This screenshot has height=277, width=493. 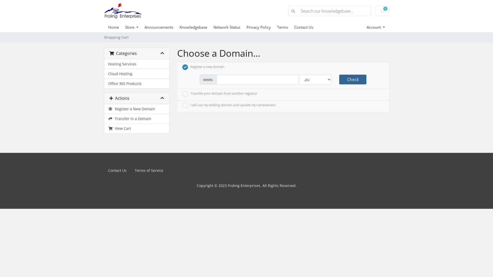 I want to click on   Transfer in a Domain, so click(x=137, y=119).